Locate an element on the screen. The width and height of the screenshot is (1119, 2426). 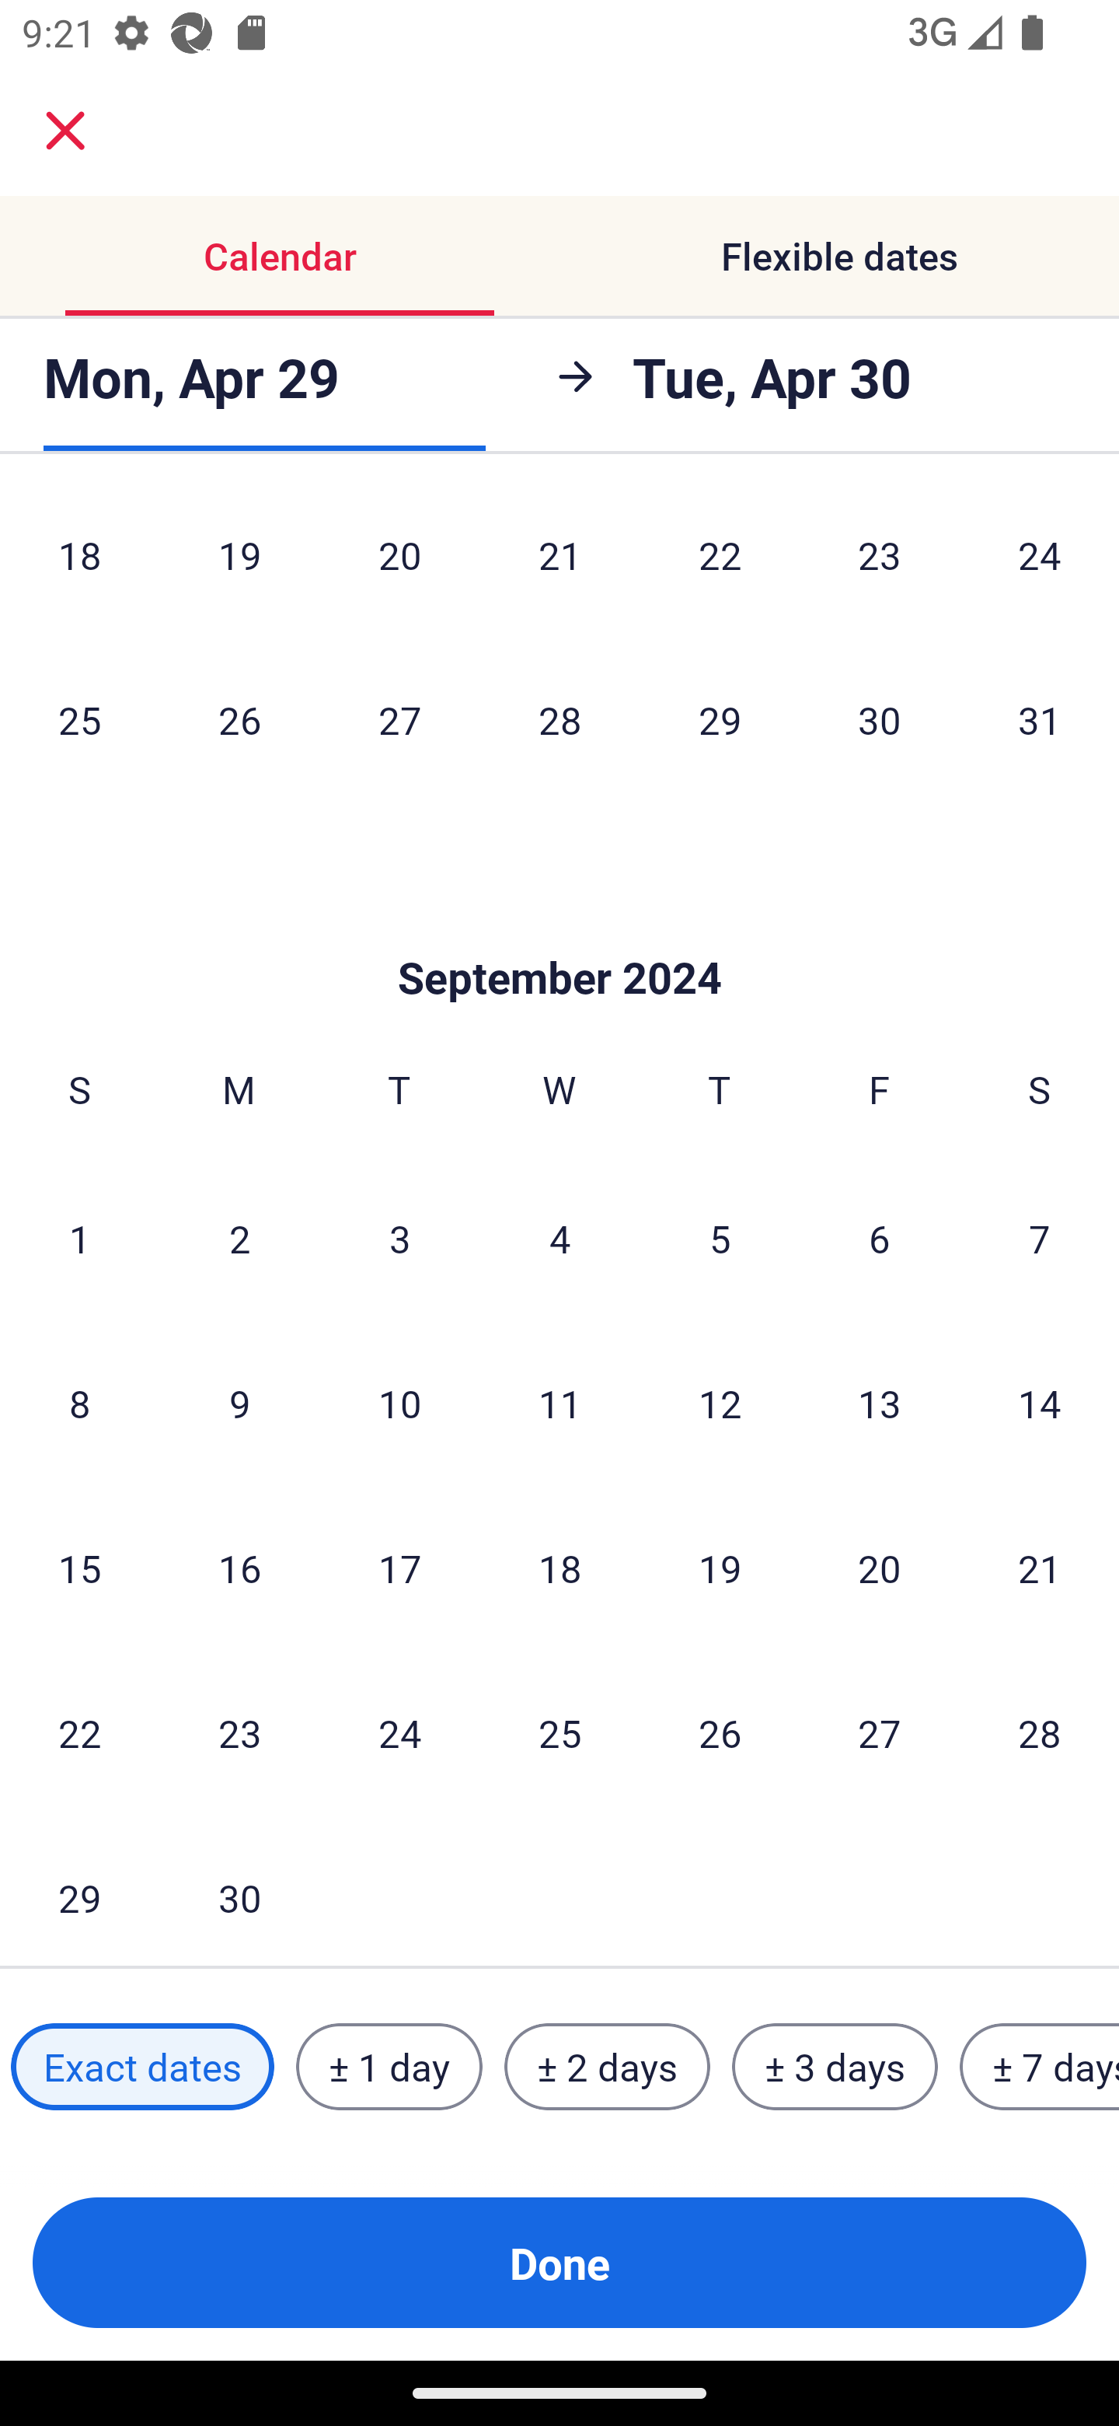
25 Wednesday, September 25, 2024 is located at coordinates (559, 1732).